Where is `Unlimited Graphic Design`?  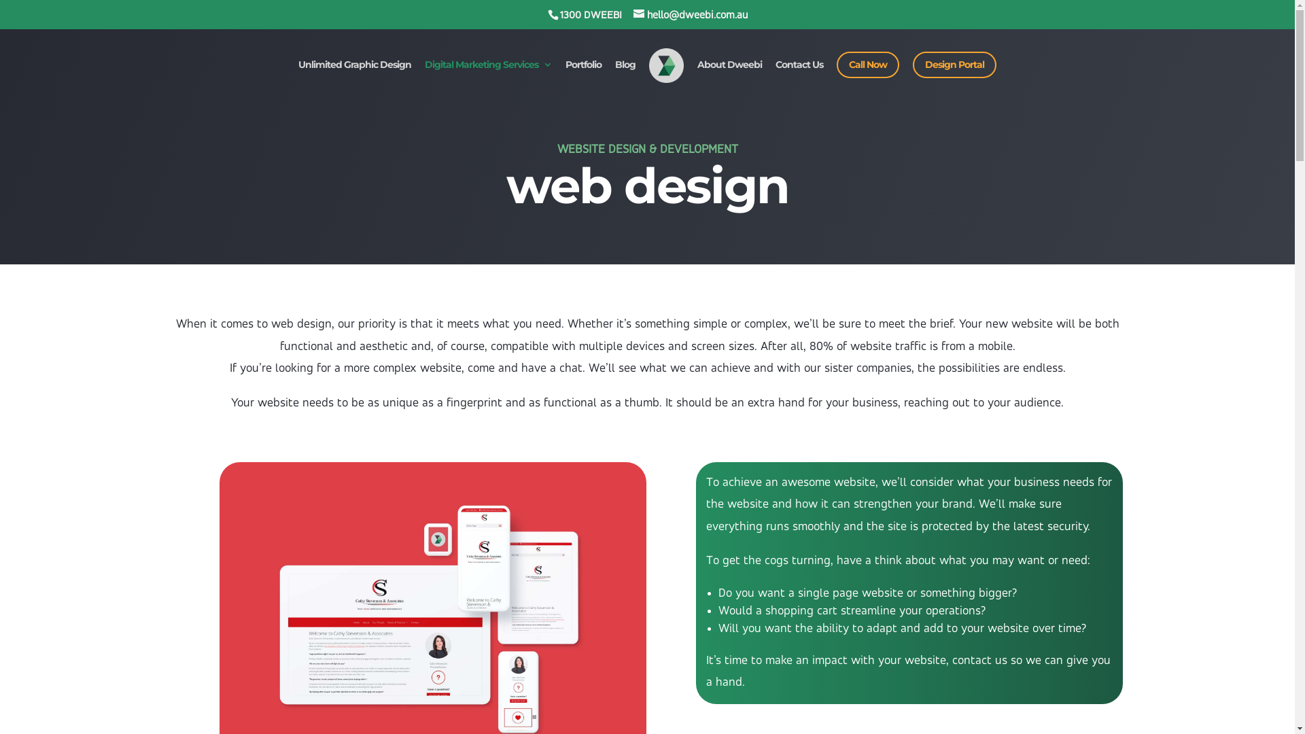 Unlimited Graphic Design is located at coordinates (355, 76).